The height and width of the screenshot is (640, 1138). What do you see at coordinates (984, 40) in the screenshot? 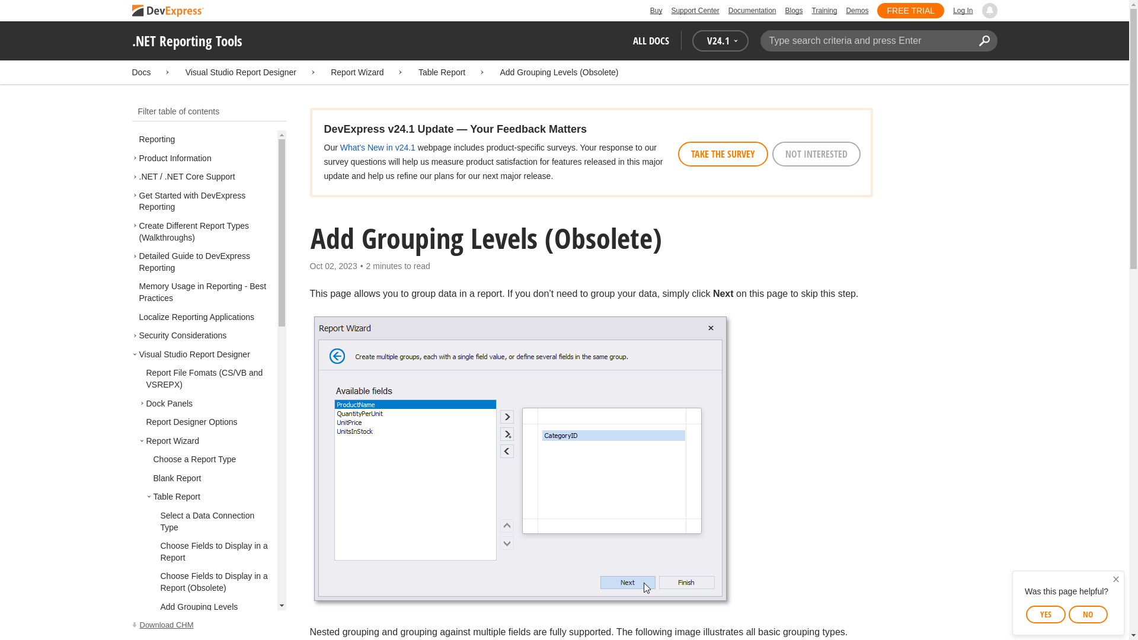
I see `Search` at bounding box center [984, 40].